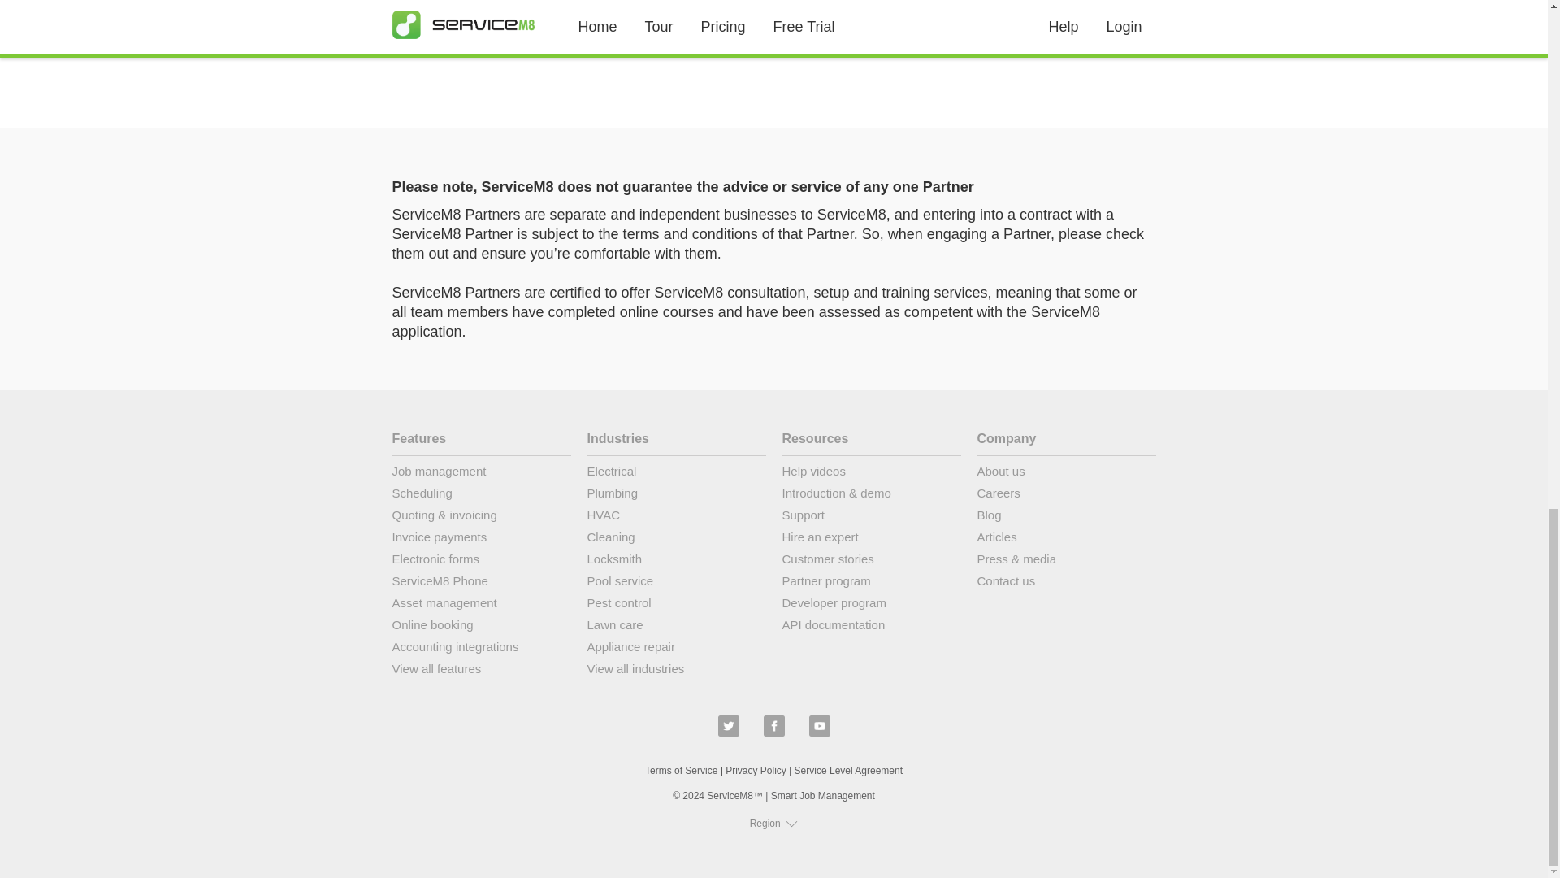  What do you see at coordinates (676, 540) in the screenshot?
I see `Cleaning` at bounding box center [676, 540].